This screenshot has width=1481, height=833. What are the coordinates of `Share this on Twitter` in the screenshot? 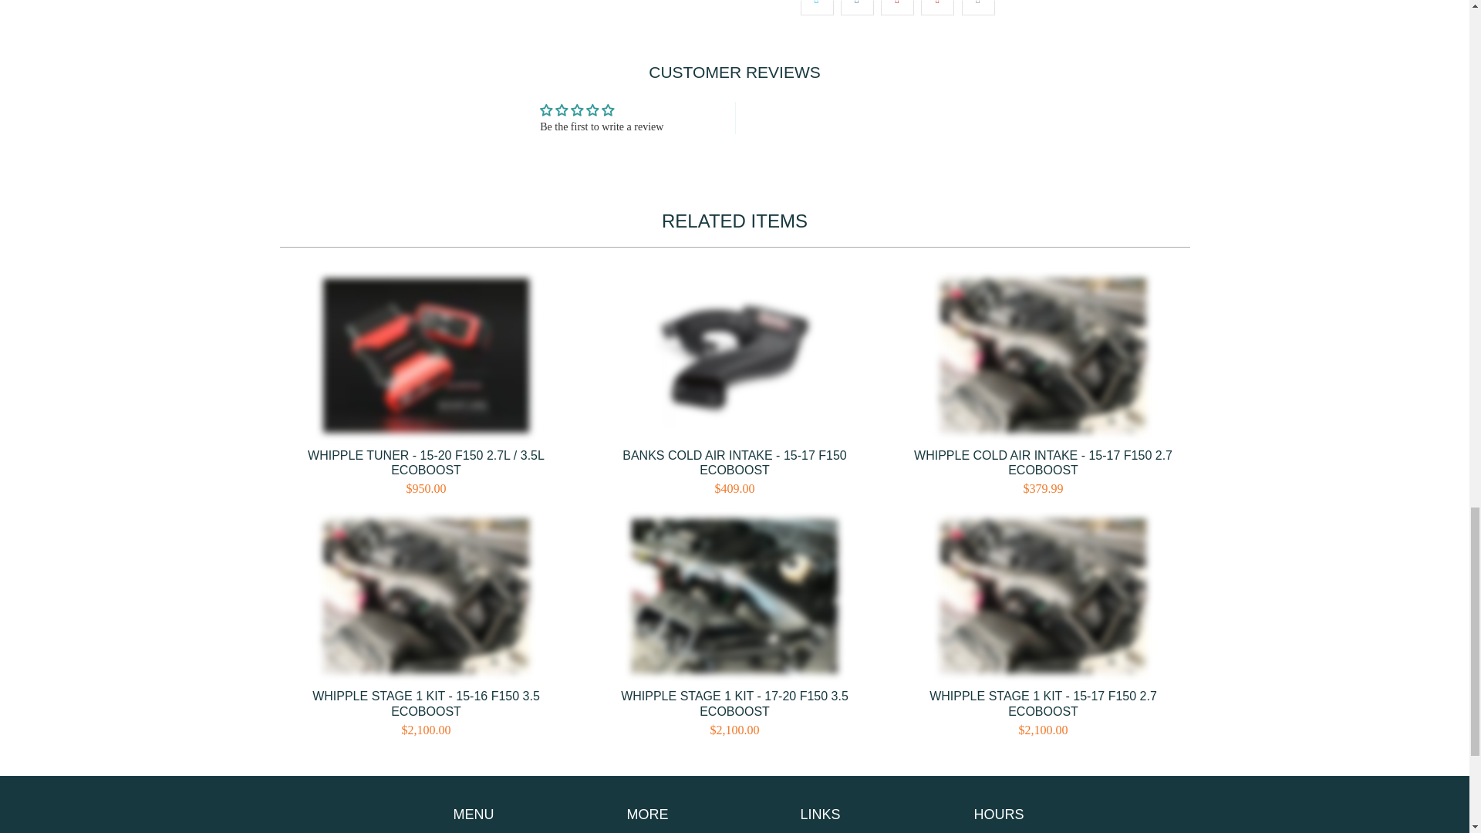 It's located at (817, 8).